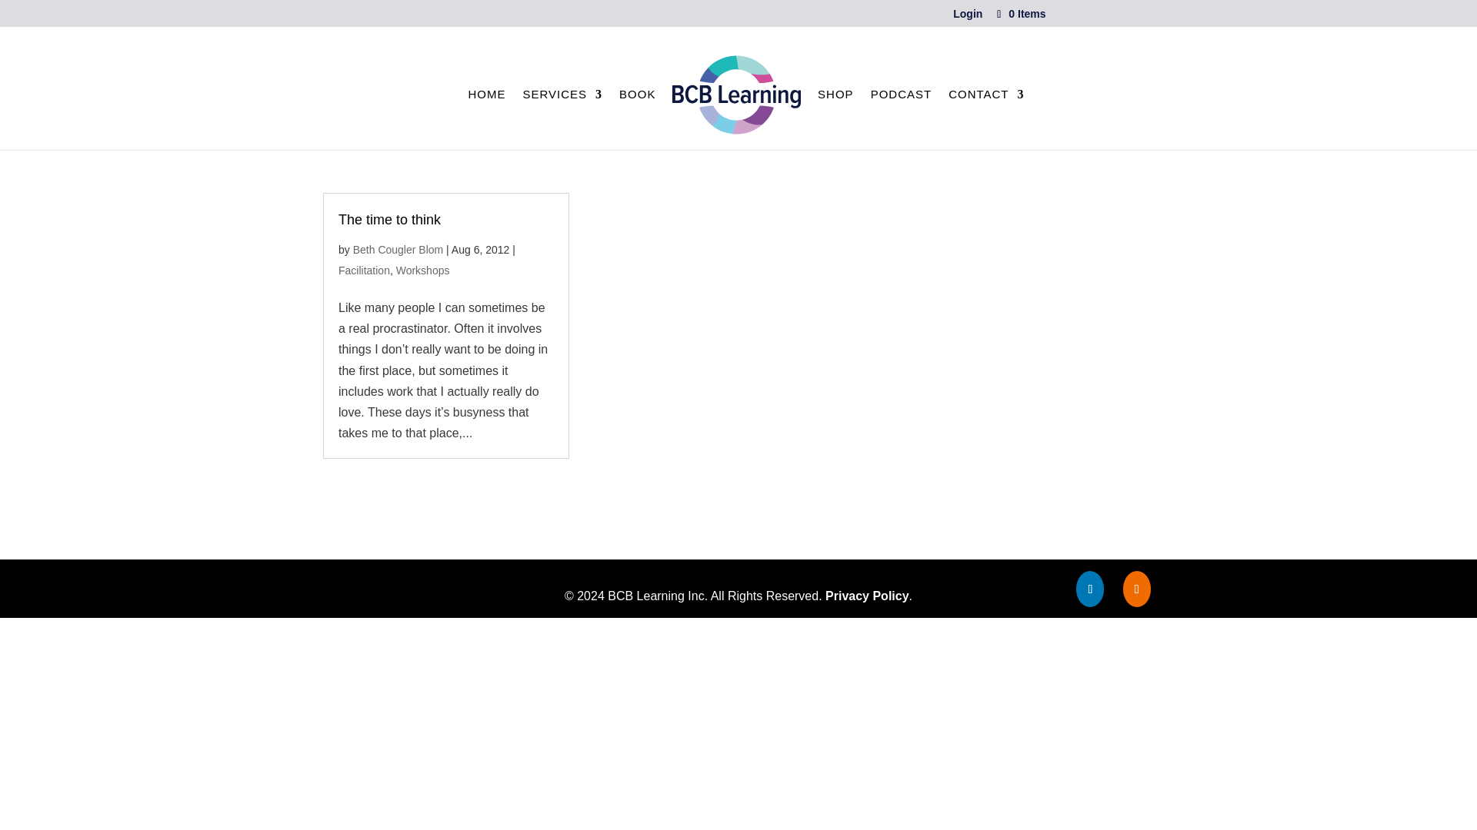 This screenshot has width=1477, height=830. Describe the element at coordinates (1020, 13) in the screenshot. I see `0 Items` at that location.